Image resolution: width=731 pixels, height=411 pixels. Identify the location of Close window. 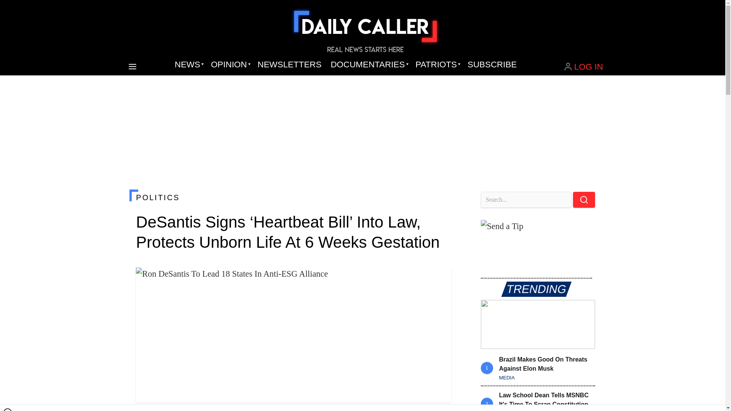
(8, 409).